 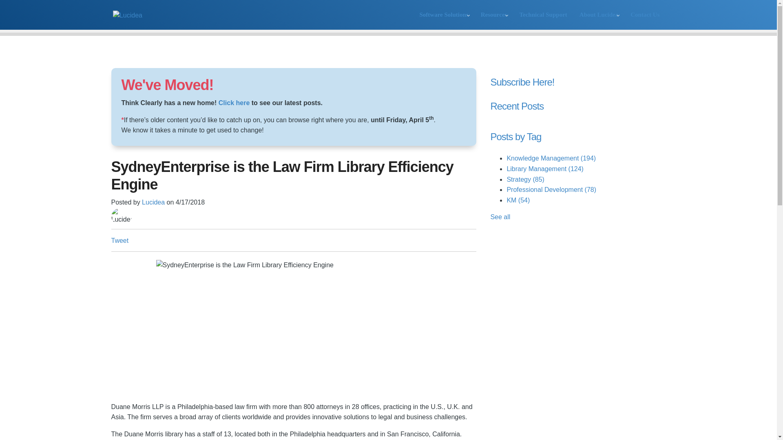 I want to click on About Lucidea, so click(x=599, y=20).